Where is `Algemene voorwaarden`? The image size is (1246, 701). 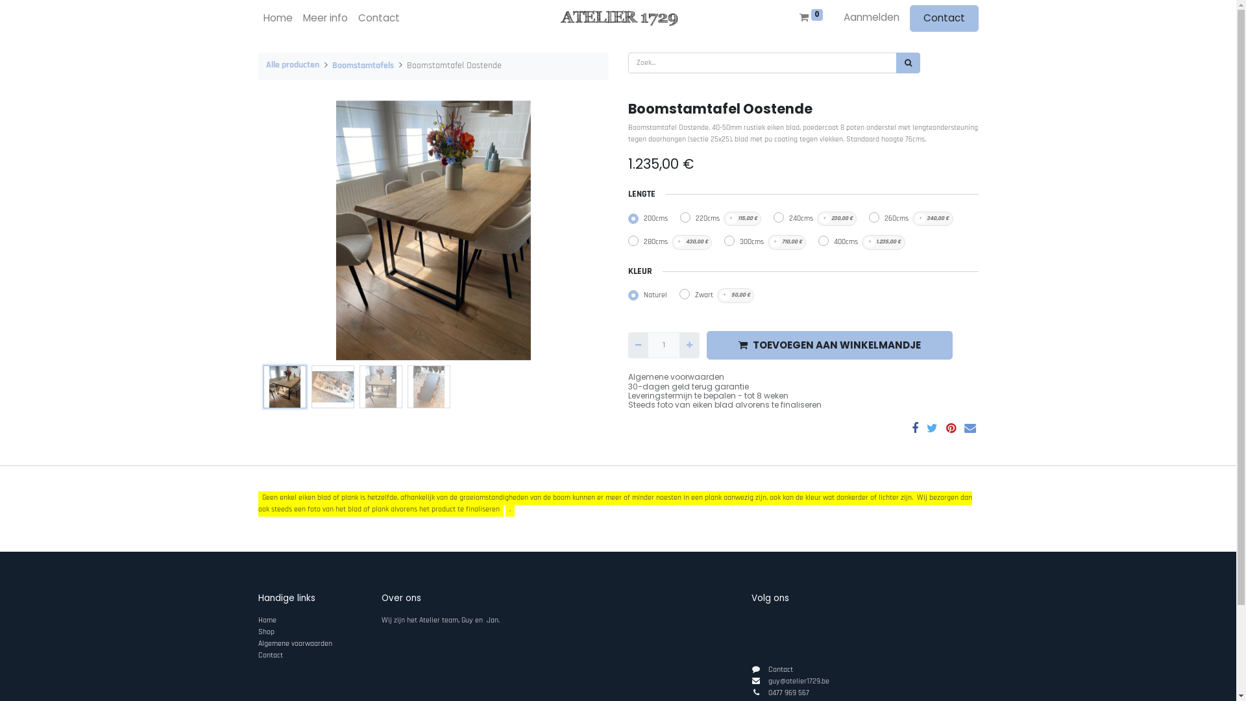
Algemene voorwaarden is located at coordinates (295, 644).